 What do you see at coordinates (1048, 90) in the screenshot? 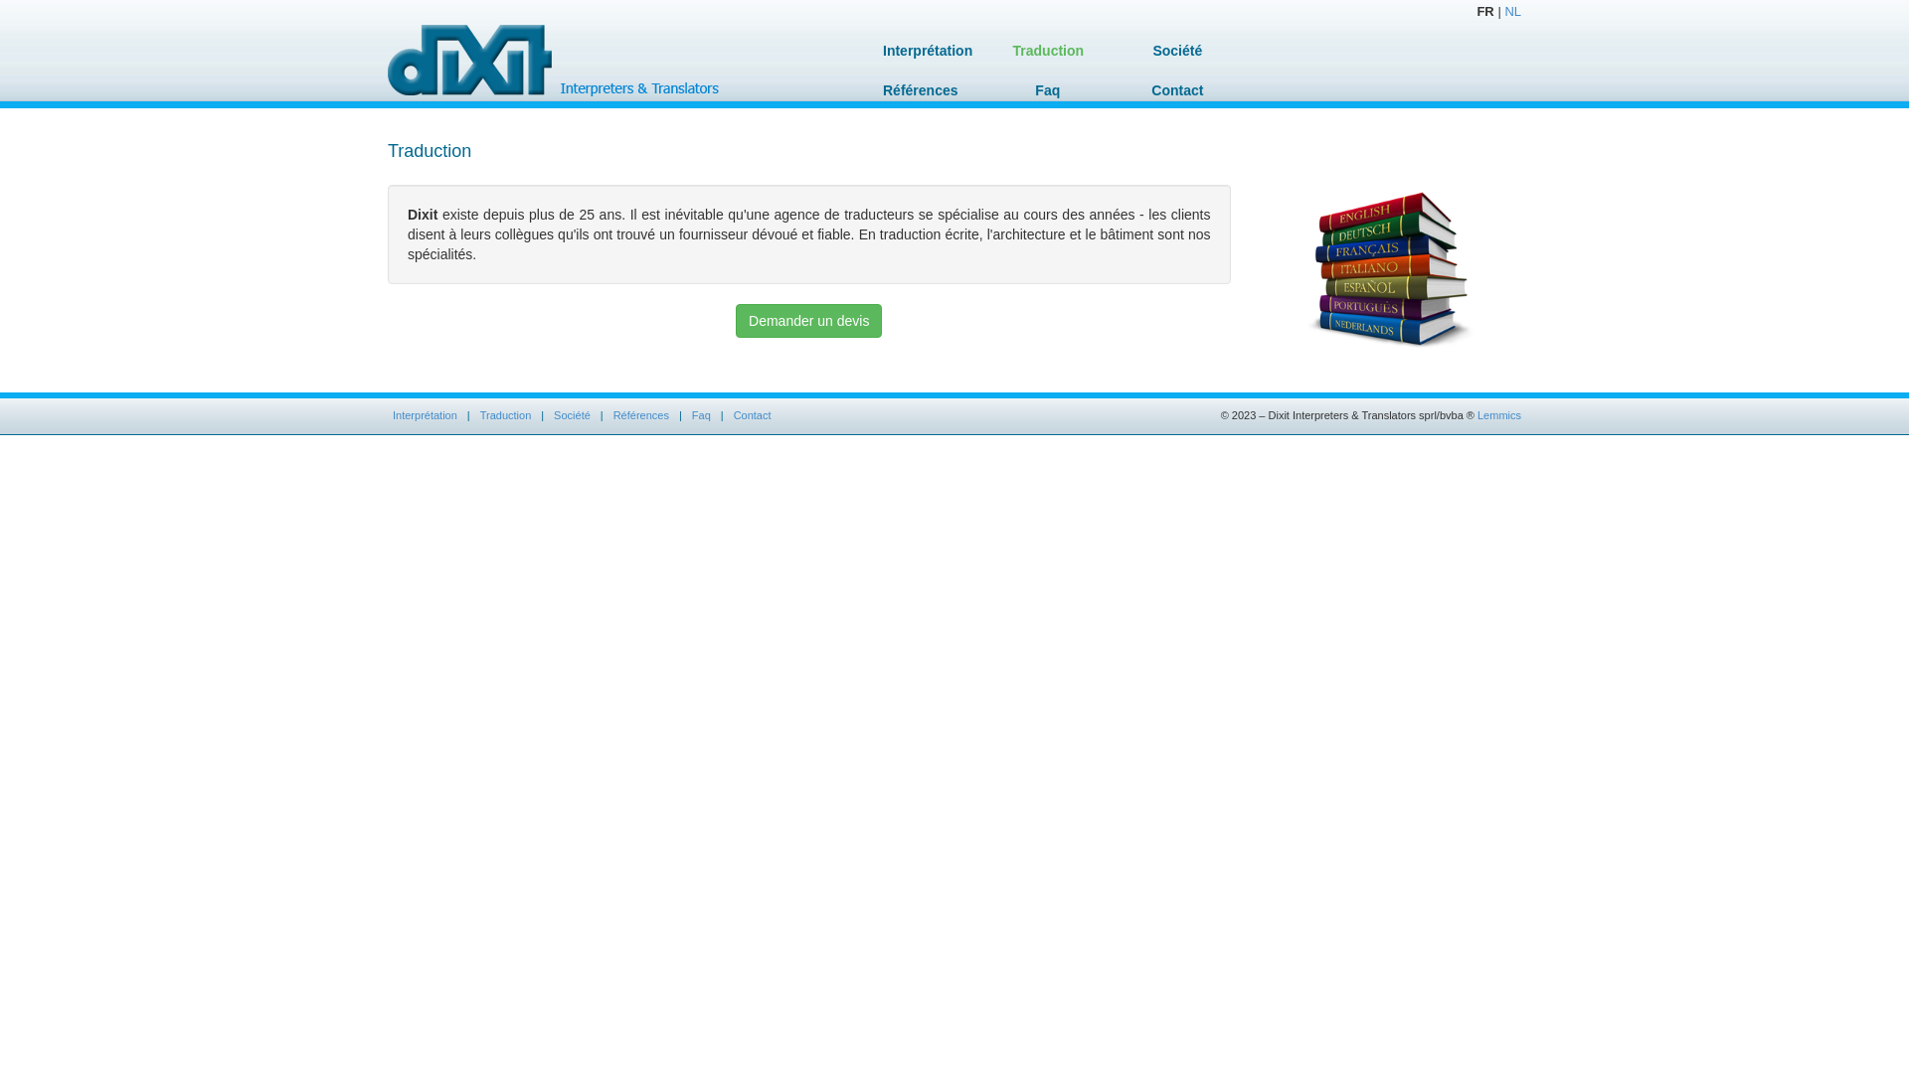
I see `Faq` at bounding box center [1048, 90].